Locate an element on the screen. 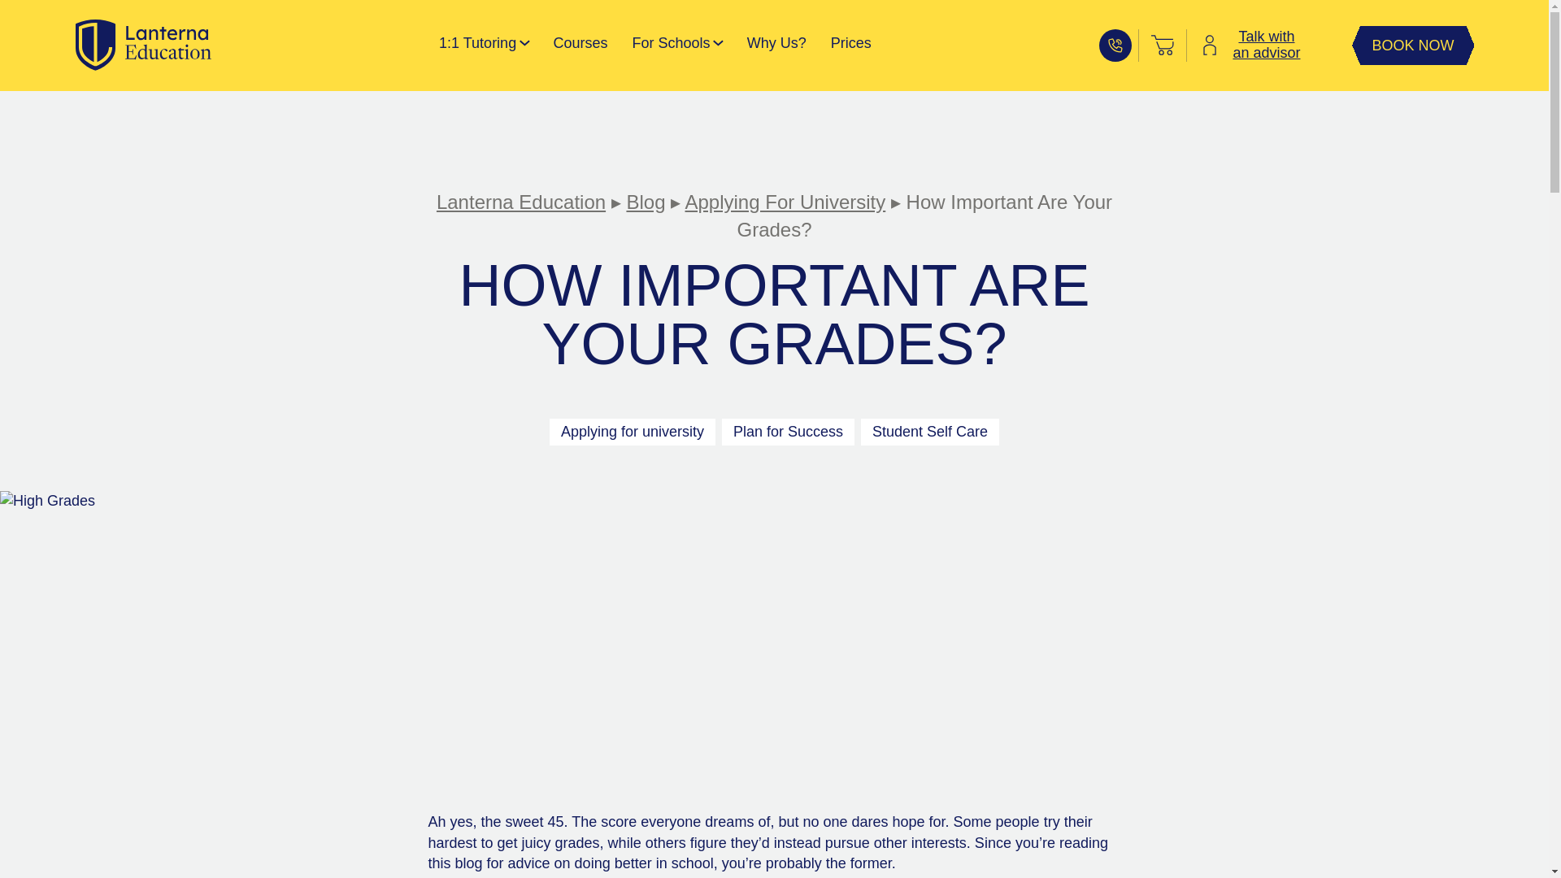 This screenshot has width=1561, height=878. Go to the Applying for university category archives. is located at coordinates (785, 202).